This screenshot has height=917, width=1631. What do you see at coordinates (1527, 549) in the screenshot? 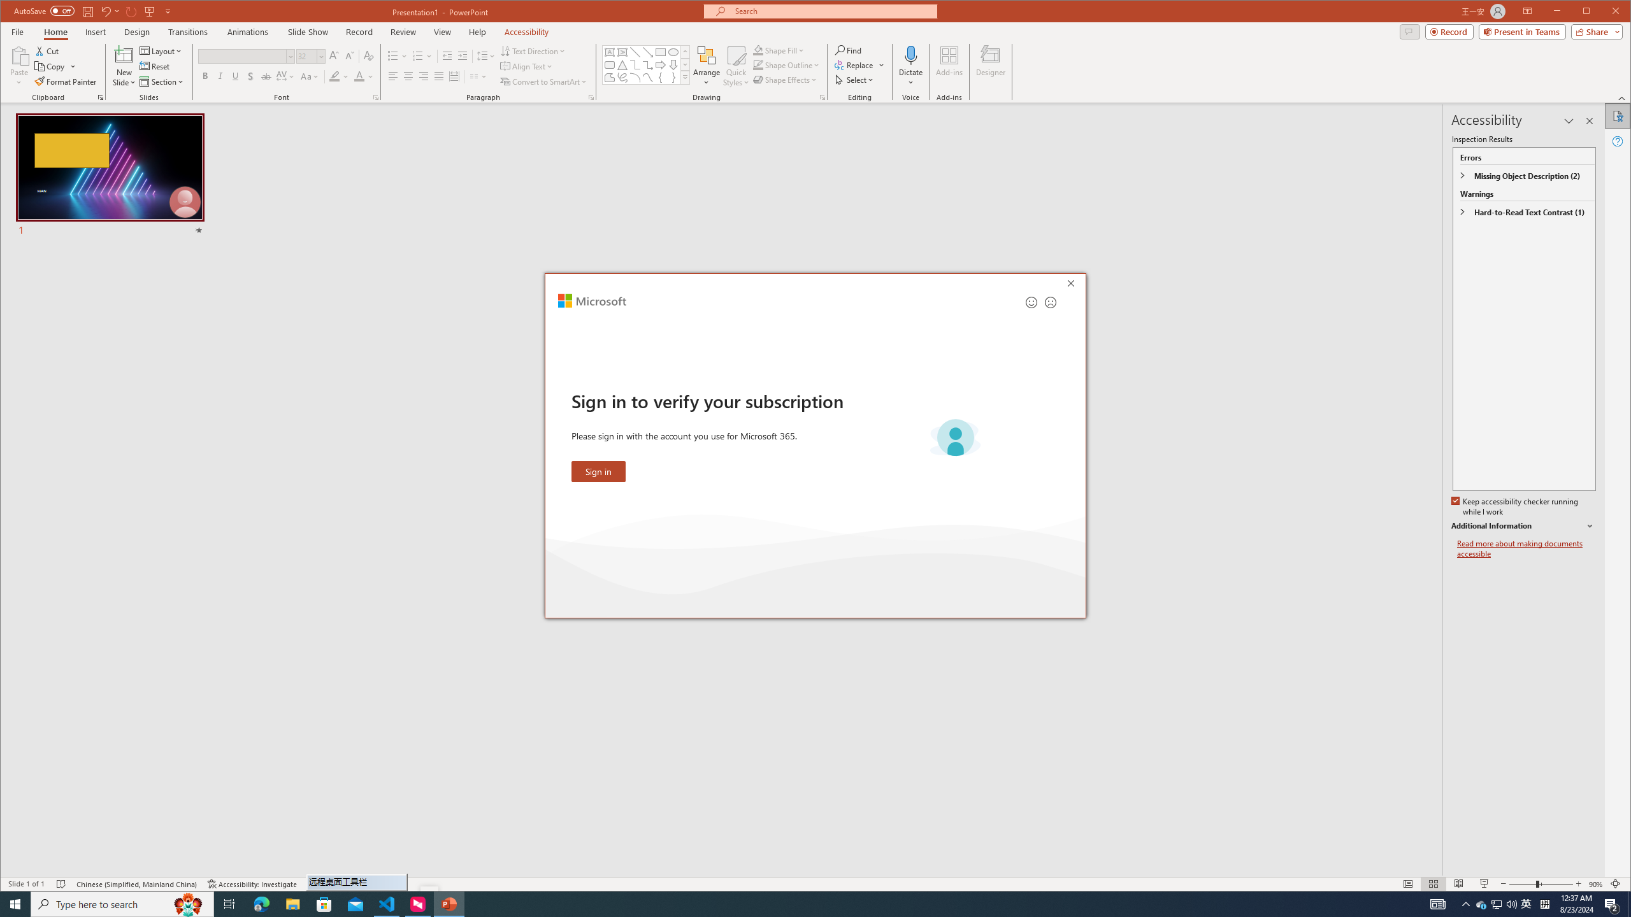
I see `Read more about making documents accessible` at bounding box center [1527, 549].